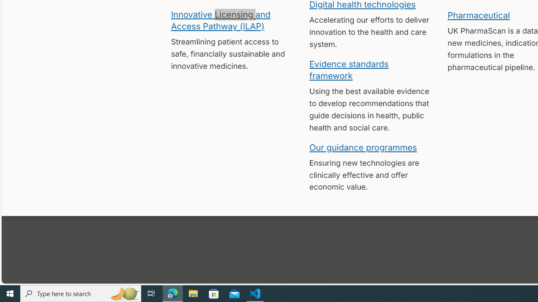  What do you see at coordinates (349, 69) in the screenshot?
I see `Evidence standards framework` at bounding box center [349, 69].